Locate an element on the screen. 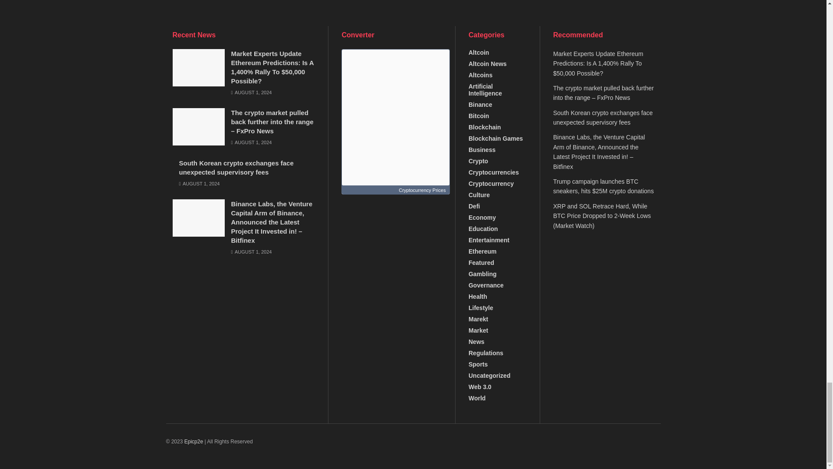  Premium news  is located at coordinates (193, 441).